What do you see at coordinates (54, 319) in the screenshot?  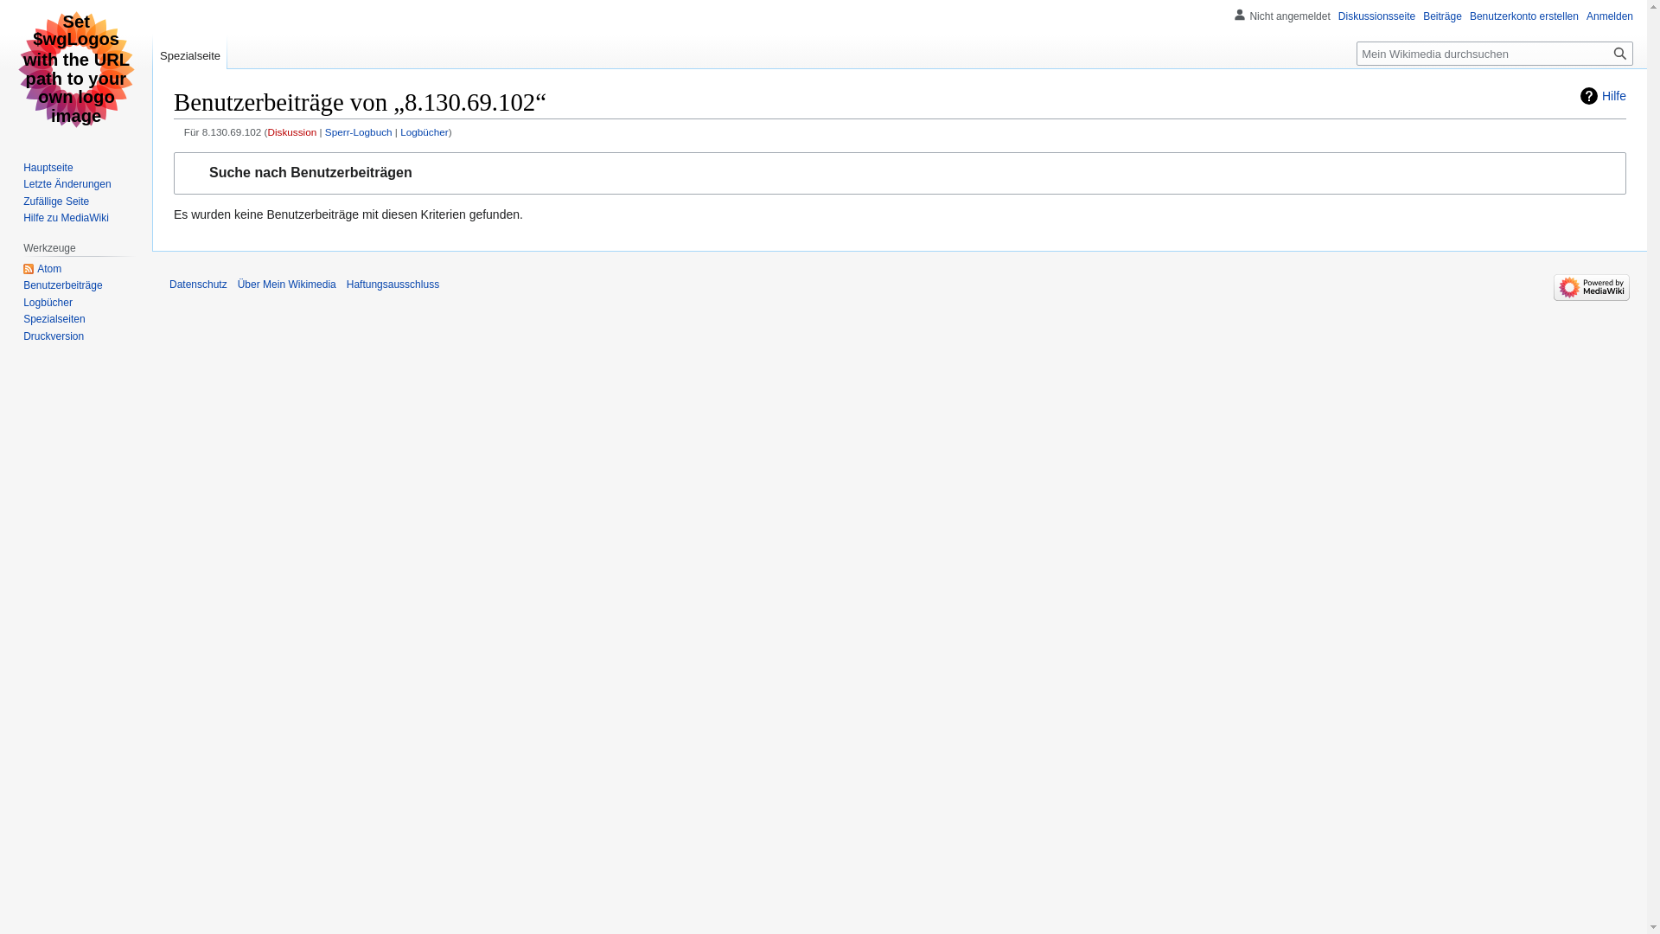 I see `Spezialseiten` at bounding box center [54, 319].